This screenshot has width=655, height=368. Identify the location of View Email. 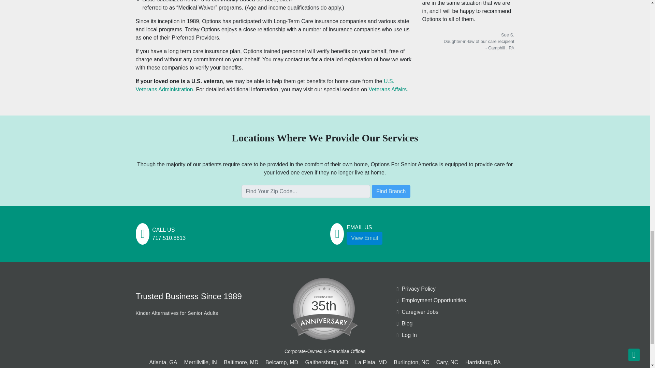
(364, 238).